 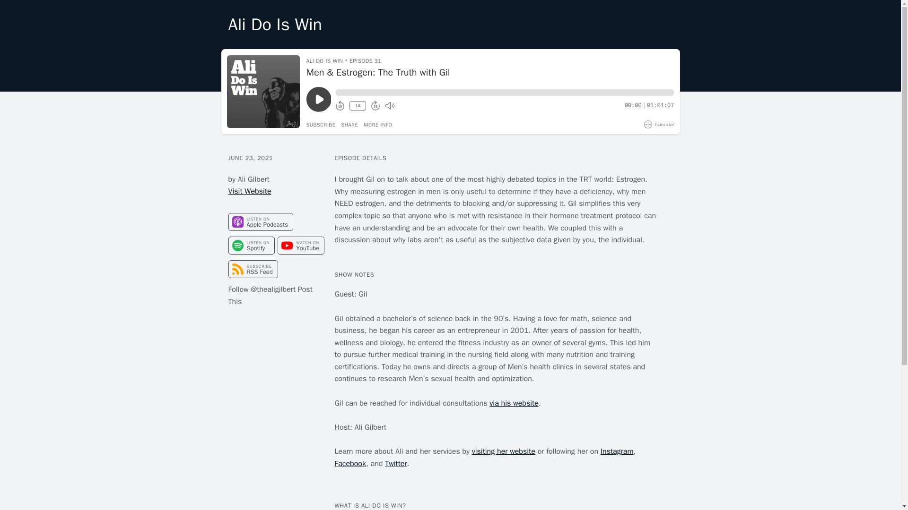 What do you see at coordinates (349, 125) in the screenshot?
I see `SHARE` at bounding box center [349, 125].